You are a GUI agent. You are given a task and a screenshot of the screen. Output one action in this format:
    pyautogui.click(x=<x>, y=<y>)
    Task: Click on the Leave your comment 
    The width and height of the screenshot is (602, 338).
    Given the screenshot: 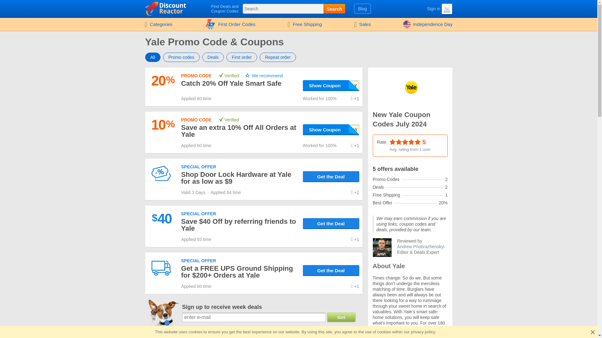 What is the action you would take?
    pyautogui.click(x=355, y=239)
    